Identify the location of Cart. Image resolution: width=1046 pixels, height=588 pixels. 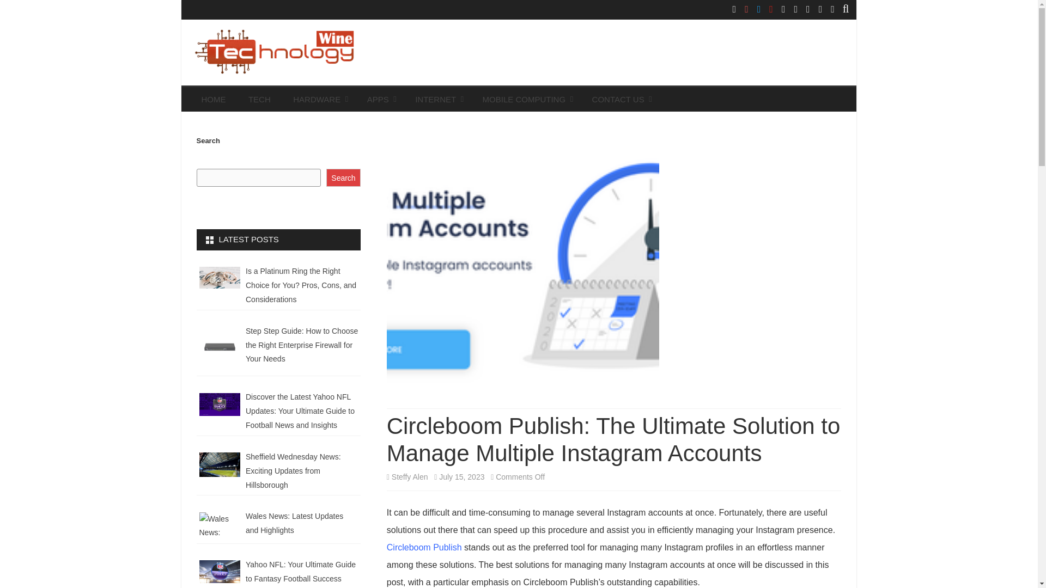
(820, 9).